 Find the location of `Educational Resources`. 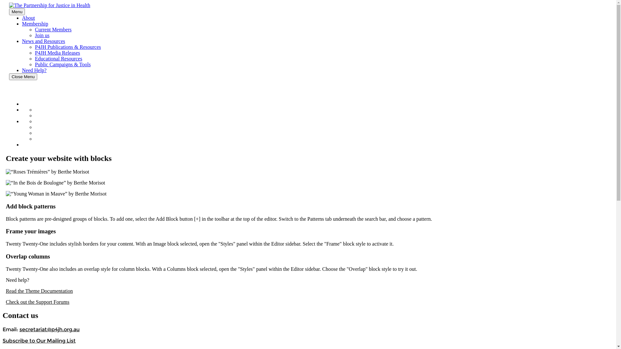

Educational Resources is located at coordinates (59, 59).